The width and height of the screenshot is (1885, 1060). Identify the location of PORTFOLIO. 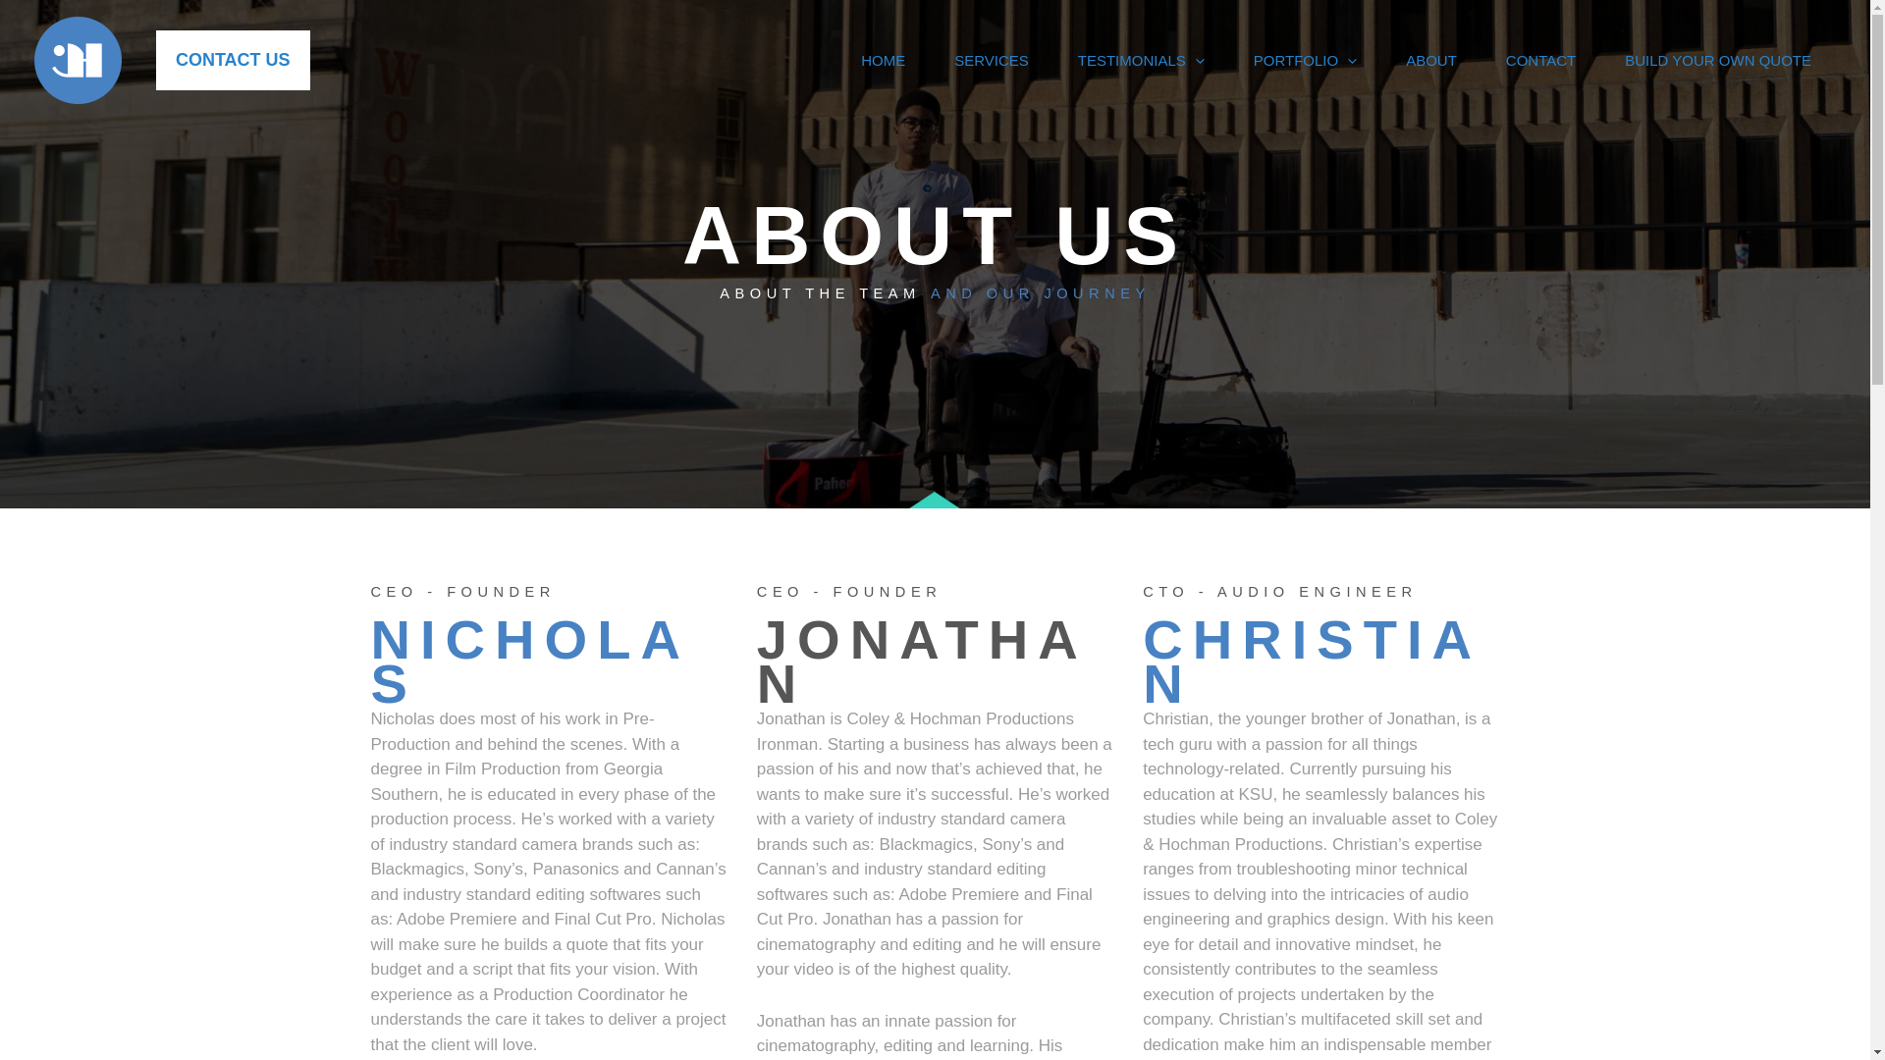
(1305, 59).